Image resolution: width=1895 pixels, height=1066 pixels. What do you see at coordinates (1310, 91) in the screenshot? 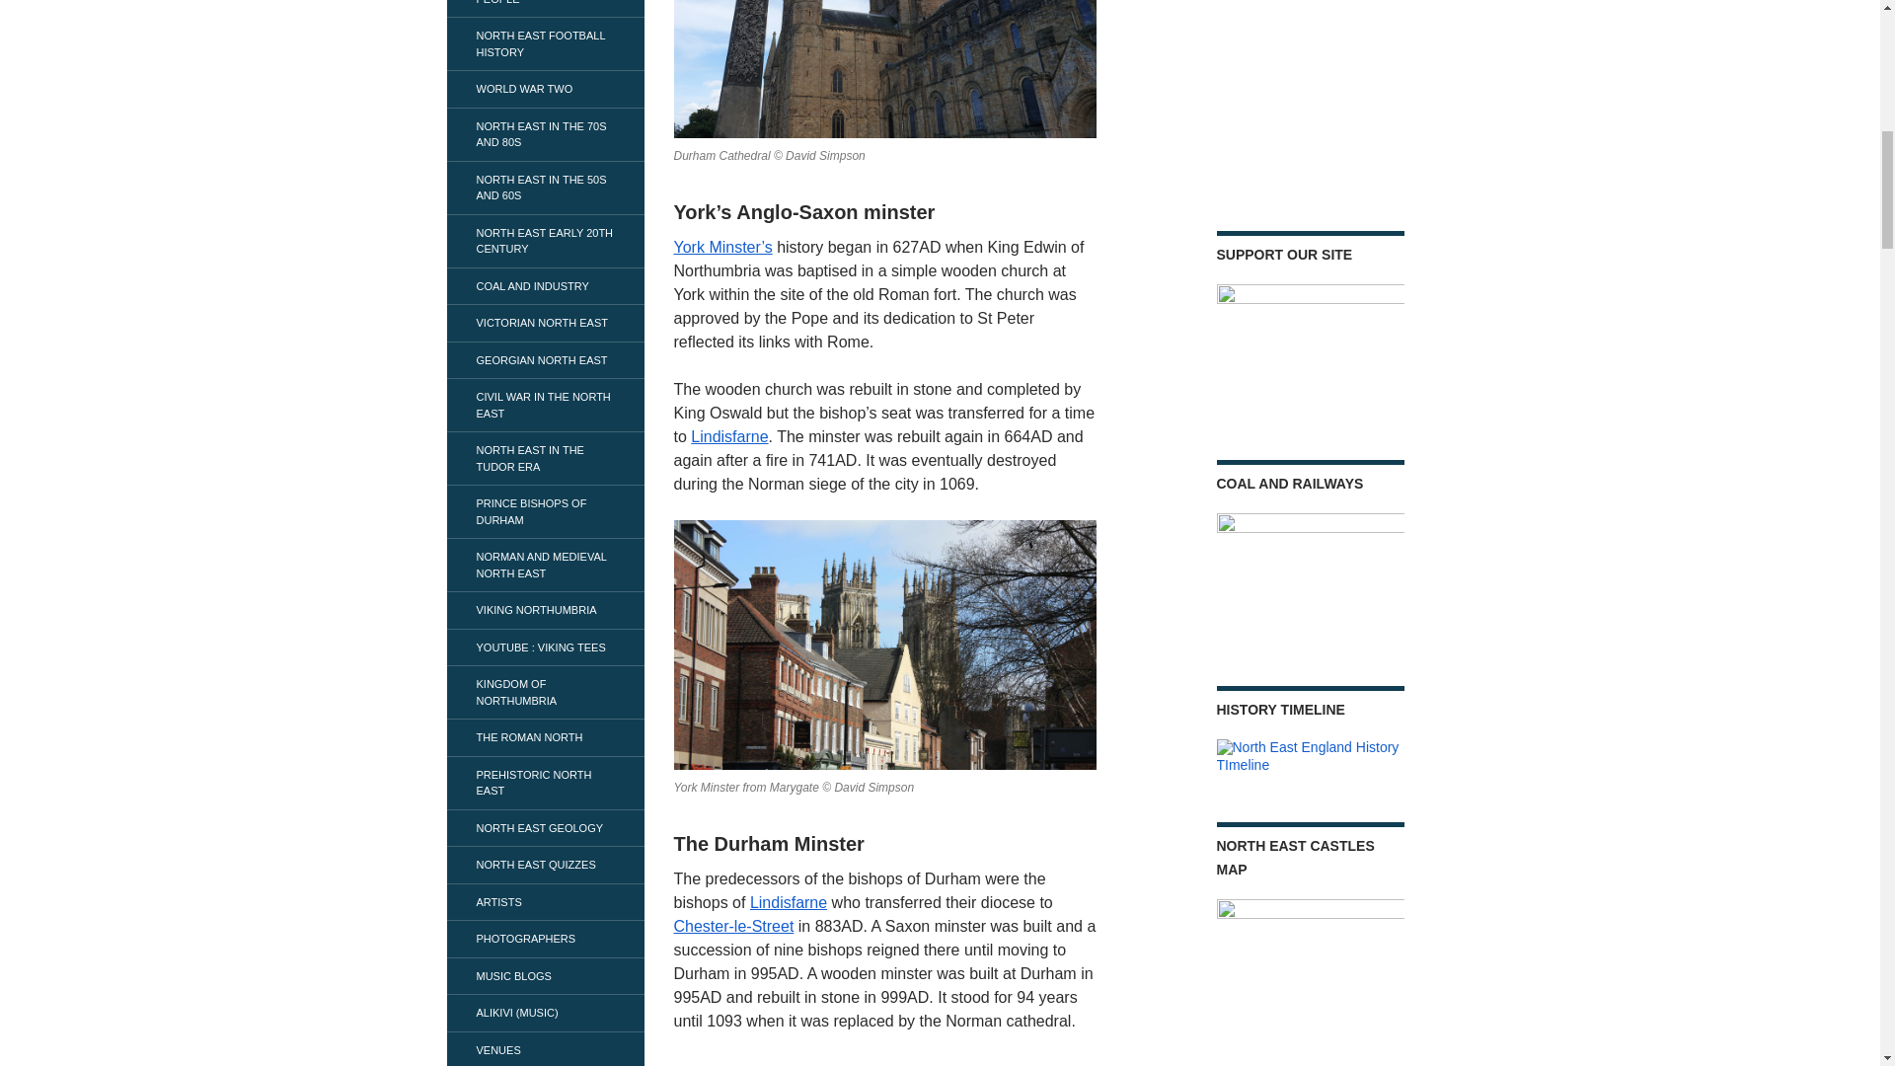
I see `Geordie Mug` at bounding box center [1310, 91].